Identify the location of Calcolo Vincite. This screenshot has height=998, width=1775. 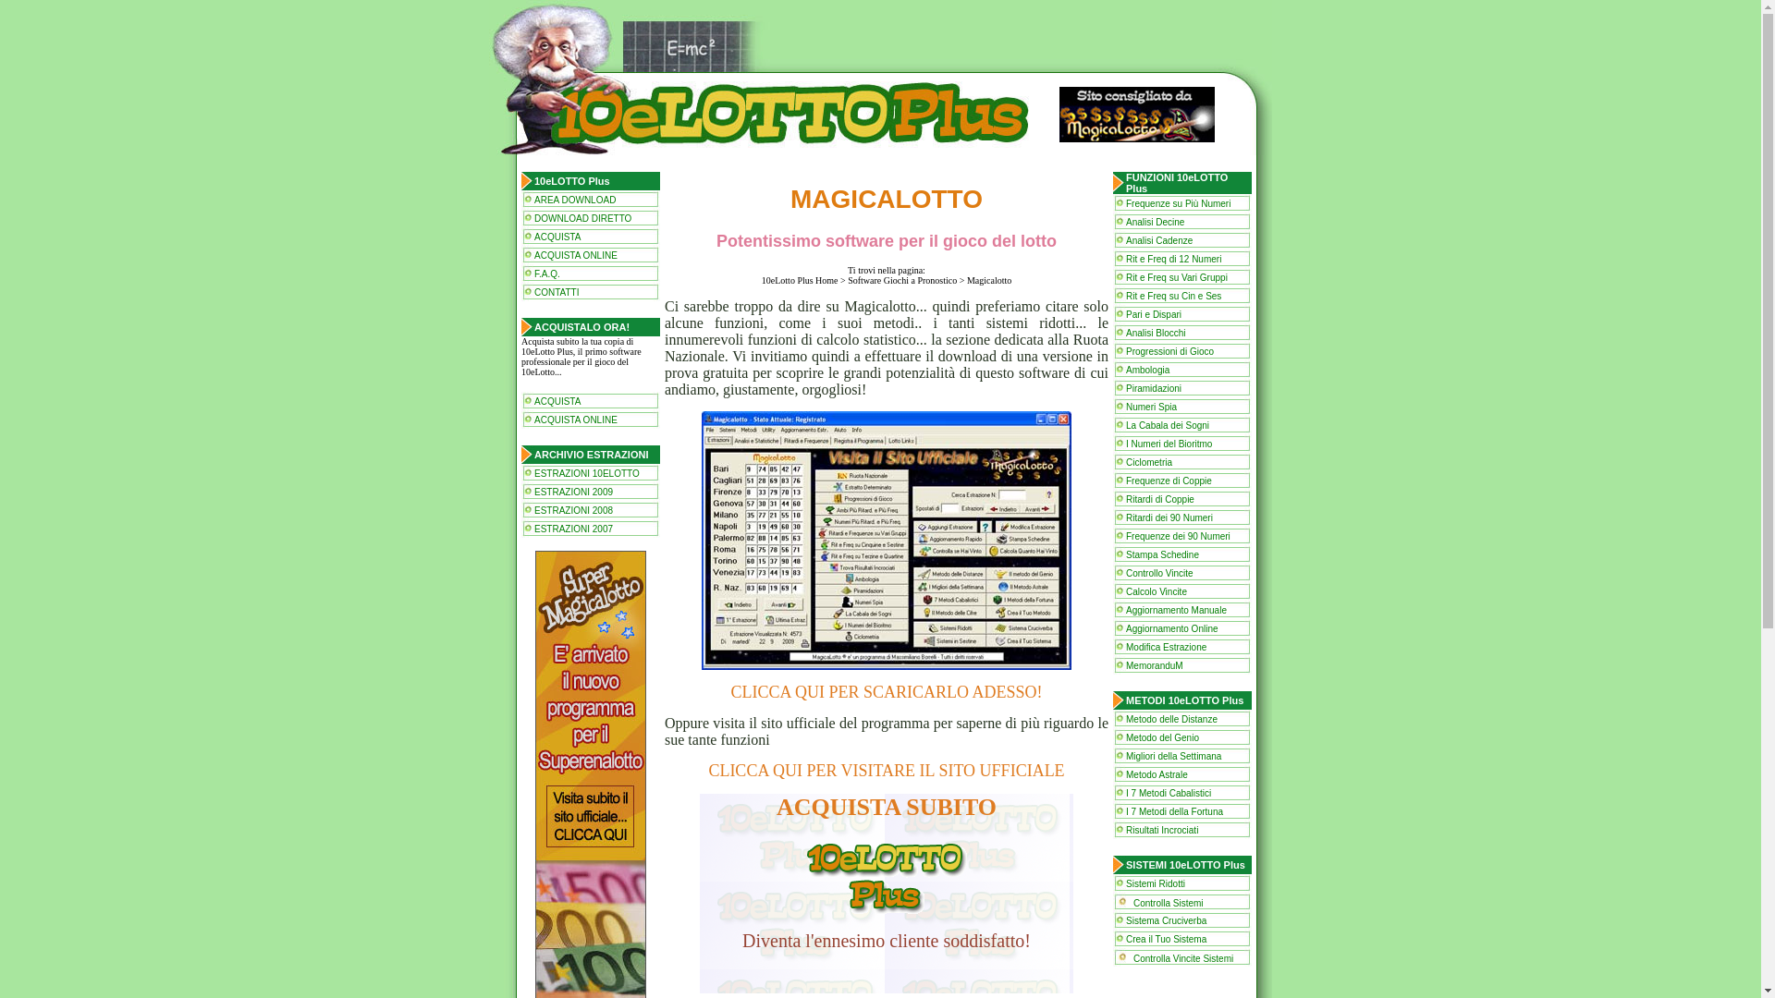
(1157, 591).